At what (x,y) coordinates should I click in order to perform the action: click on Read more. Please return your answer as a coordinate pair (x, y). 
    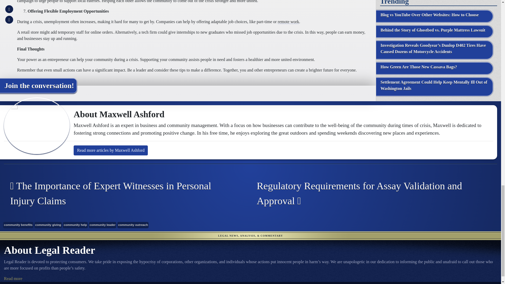
    Looking at the image, I should click on (13, 278).